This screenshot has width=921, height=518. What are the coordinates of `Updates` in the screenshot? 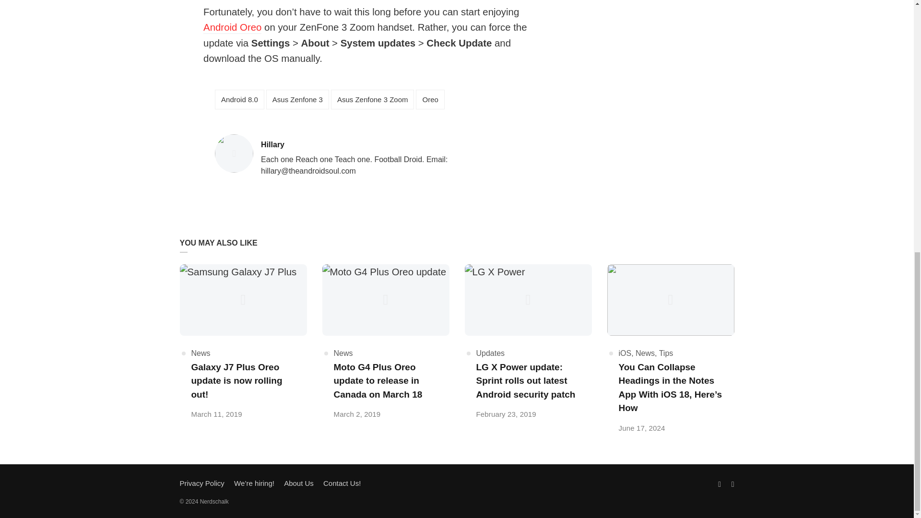 It's located at (201, 483).